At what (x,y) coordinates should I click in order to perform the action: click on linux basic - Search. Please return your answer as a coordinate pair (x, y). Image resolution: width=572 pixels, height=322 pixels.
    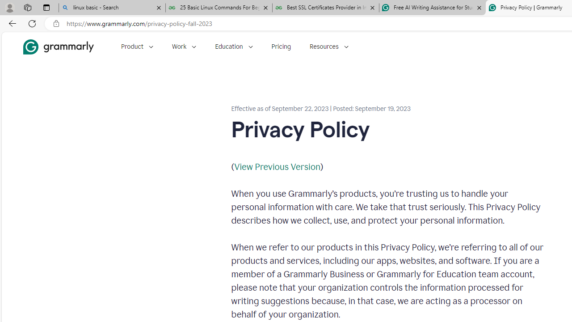
    Looking at the image, I should click on (112, 8).